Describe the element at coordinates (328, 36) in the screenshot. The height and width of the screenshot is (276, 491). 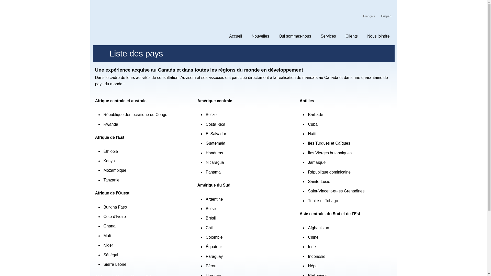
I see `Services` at that location.